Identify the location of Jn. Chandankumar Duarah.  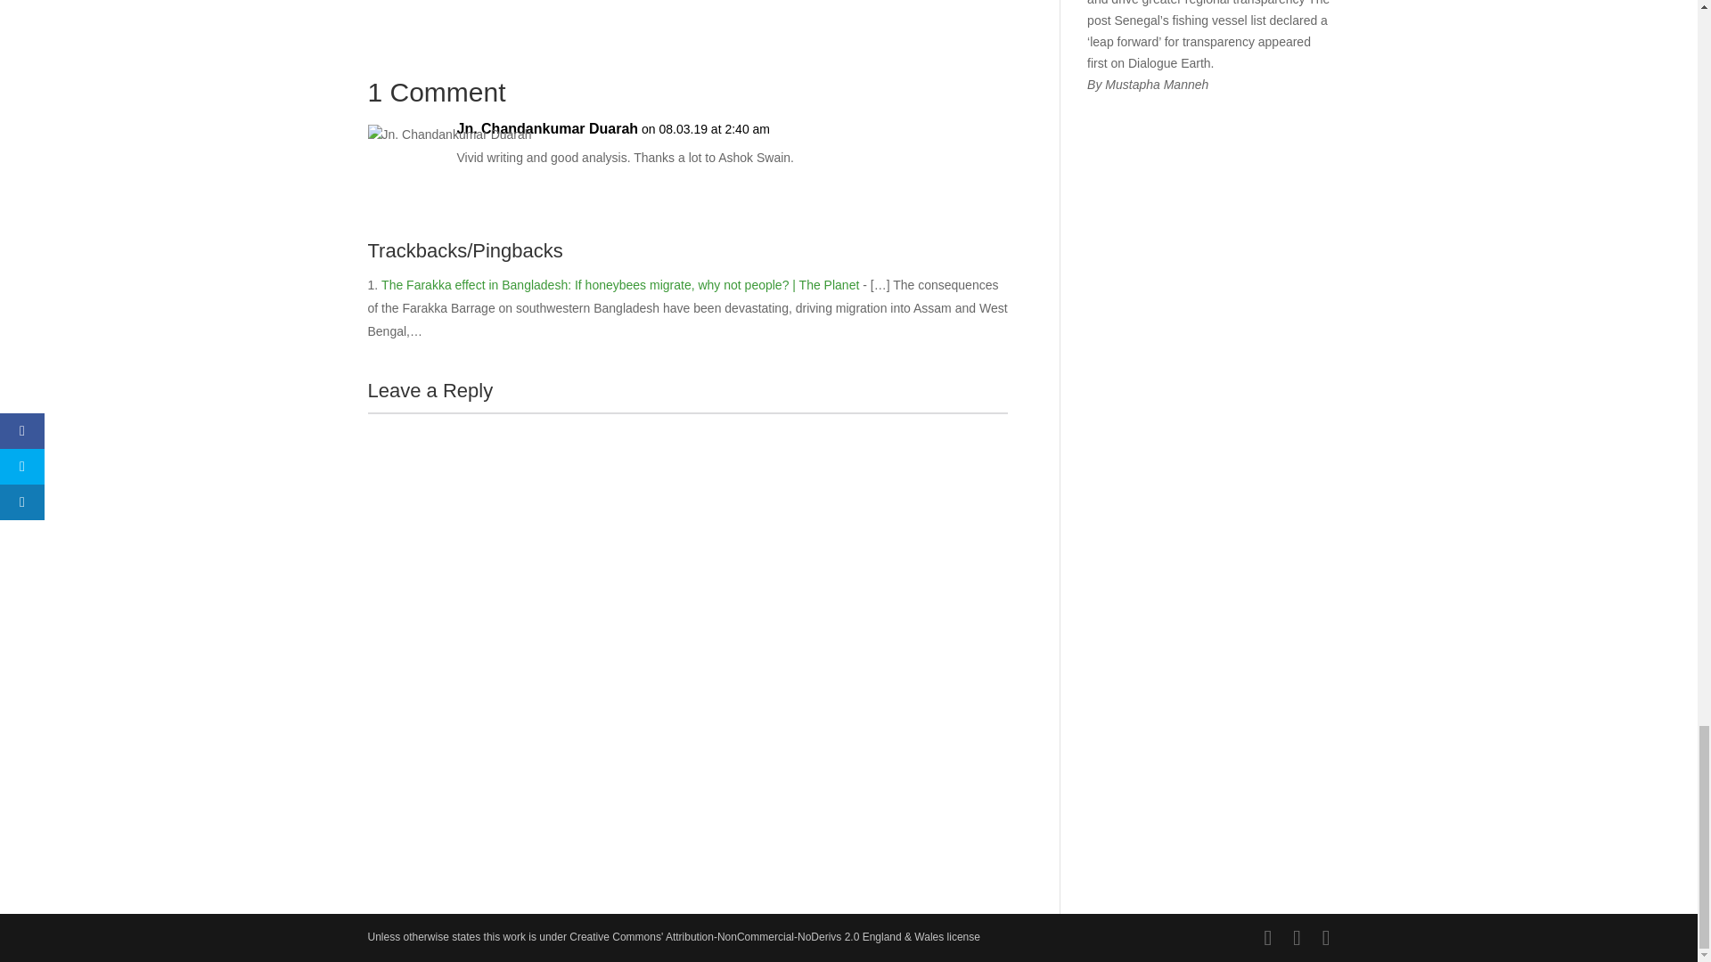
(547, 128).